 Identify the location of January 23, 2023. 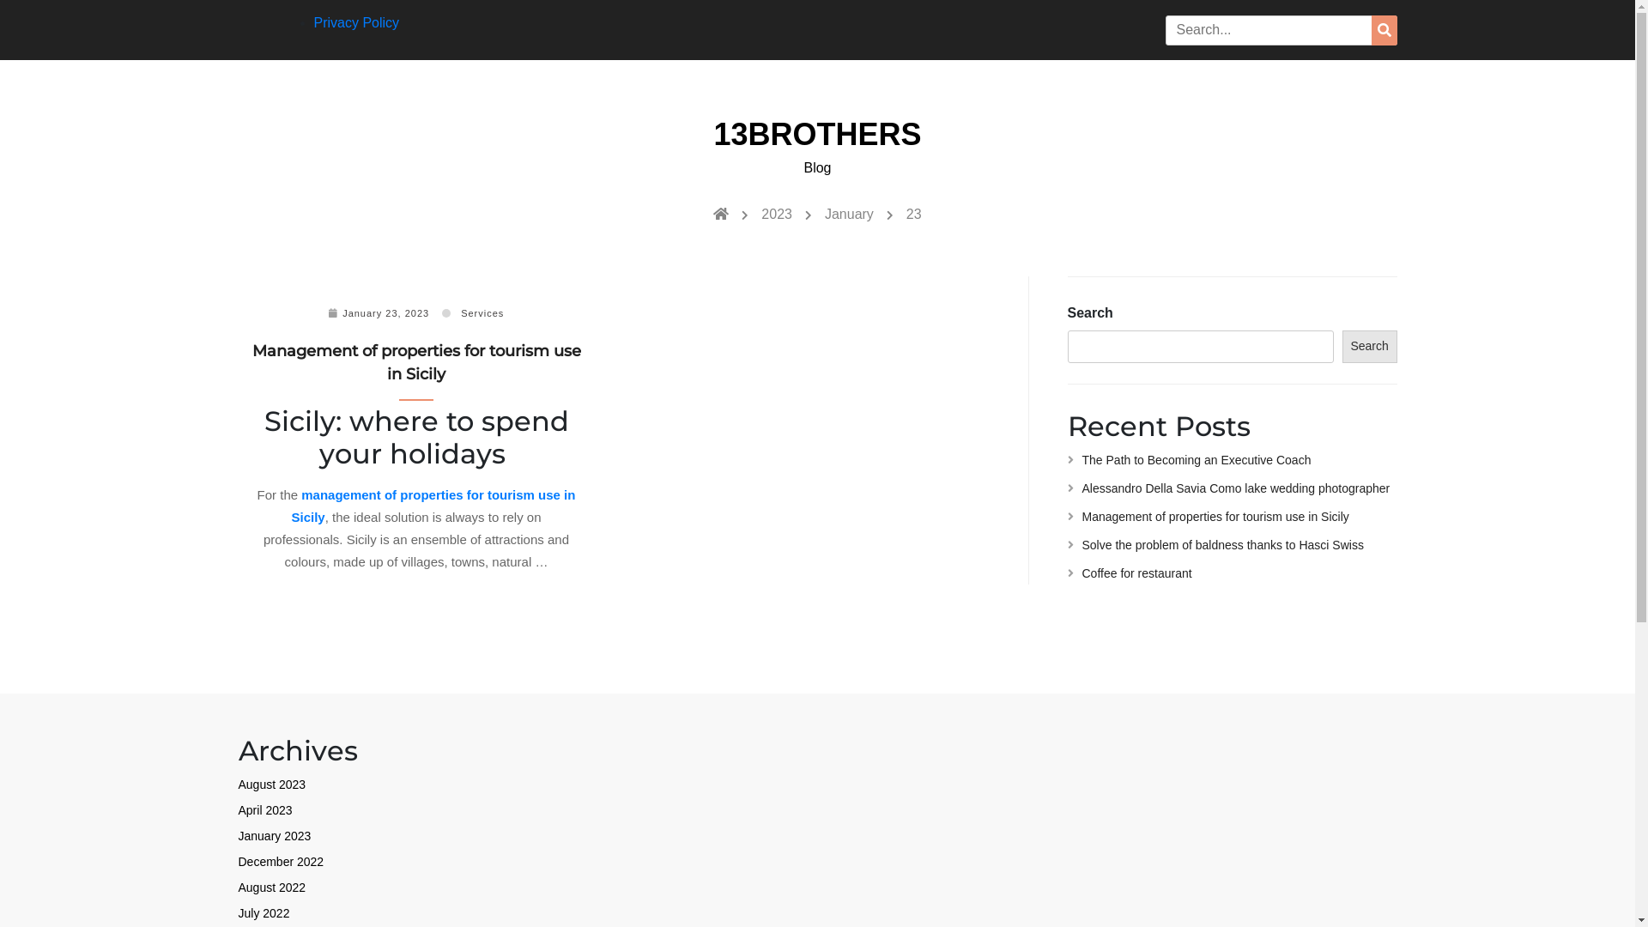
(386, 313).